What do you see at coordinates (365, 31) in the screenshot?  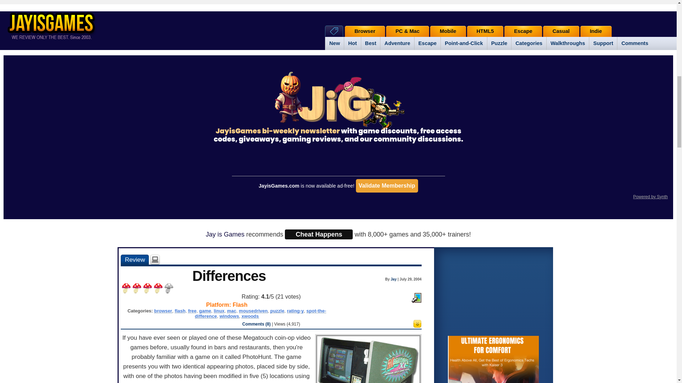 I see `Browser` at bounding box center [365, 31].